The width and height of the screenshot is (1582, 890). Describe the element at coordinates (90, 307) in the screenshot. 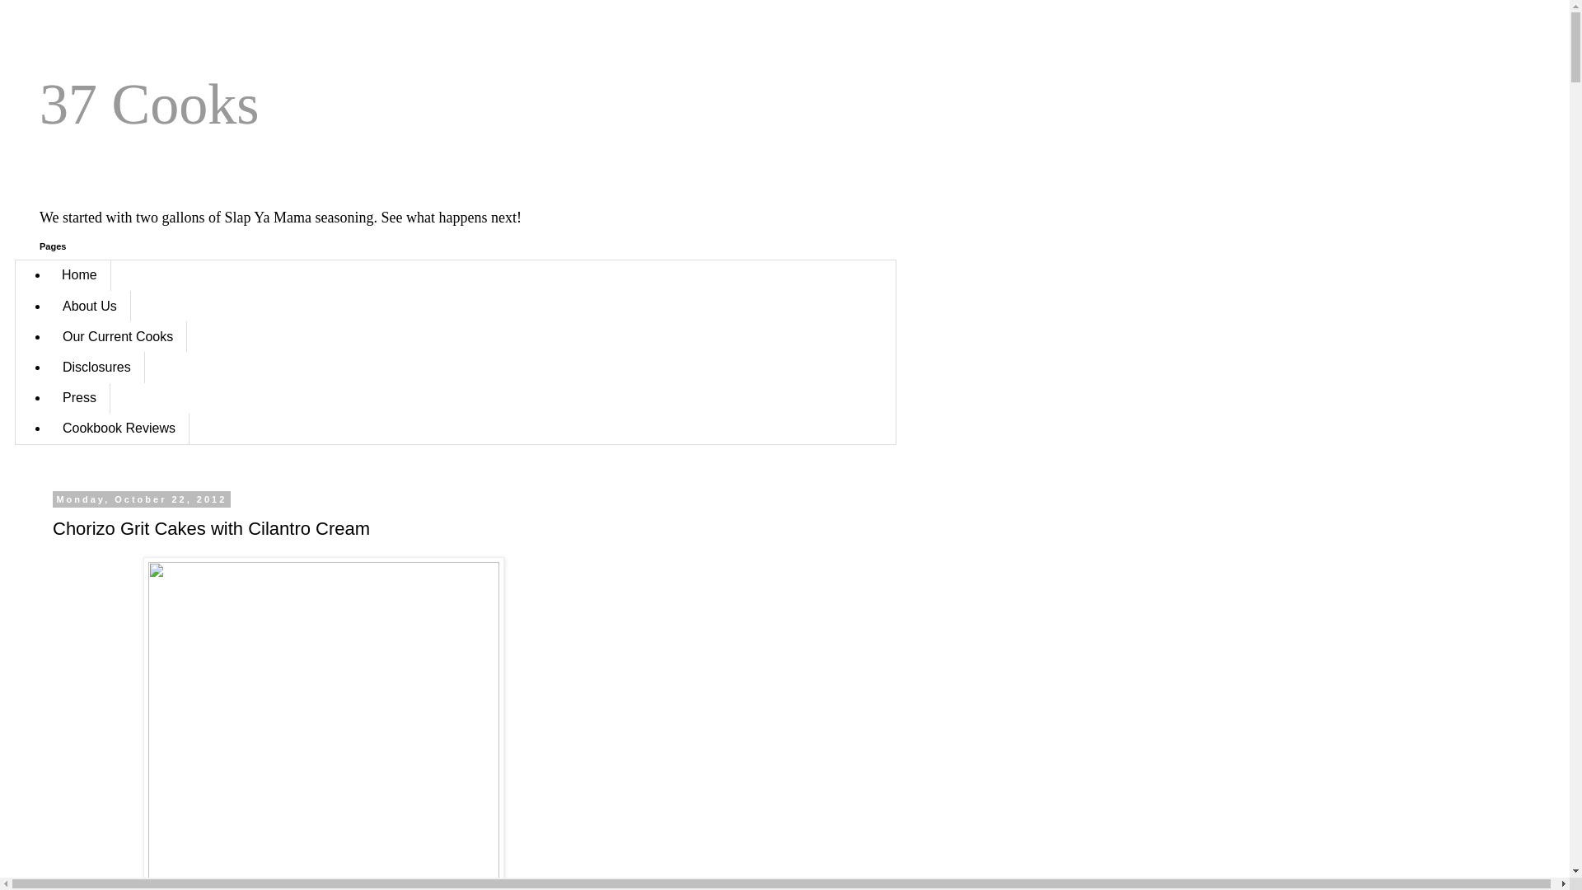

I see `About Us` at that location.